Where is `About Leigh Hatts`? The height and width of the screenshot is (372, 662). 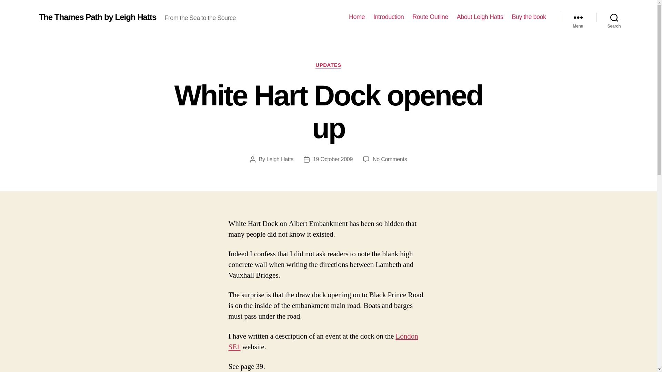
About Leigh Hatts is located at coordinates (333, 159).